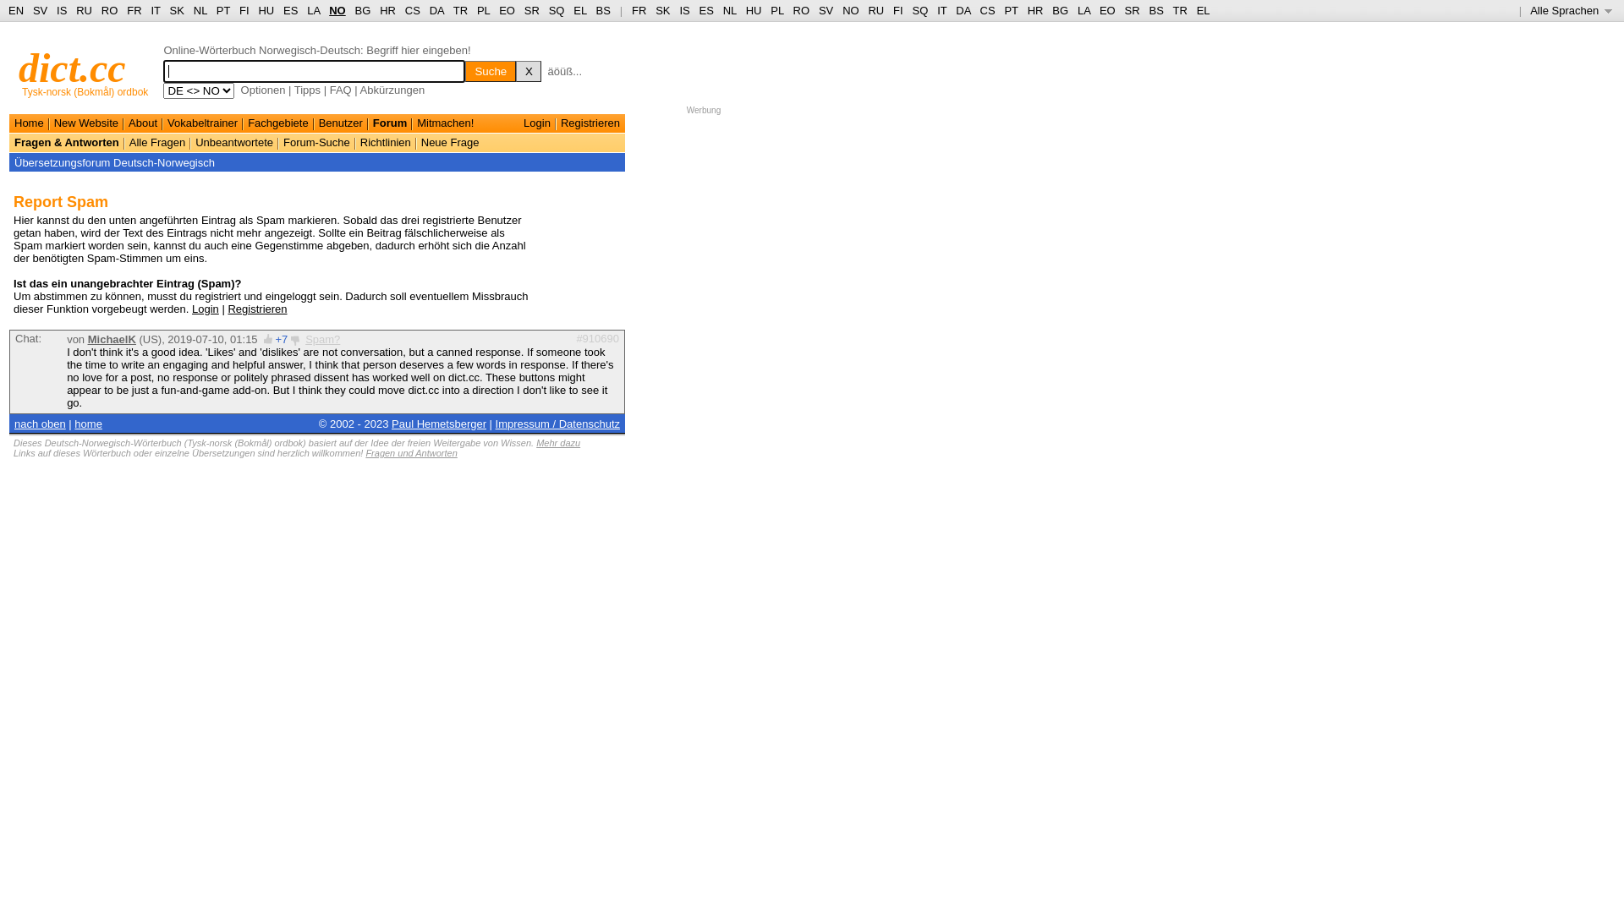 This screenshot has width=1624, height=913. Describe the element at coordinates (234, 142) in the screenshot. I see `Unbeantwortete` at that location.